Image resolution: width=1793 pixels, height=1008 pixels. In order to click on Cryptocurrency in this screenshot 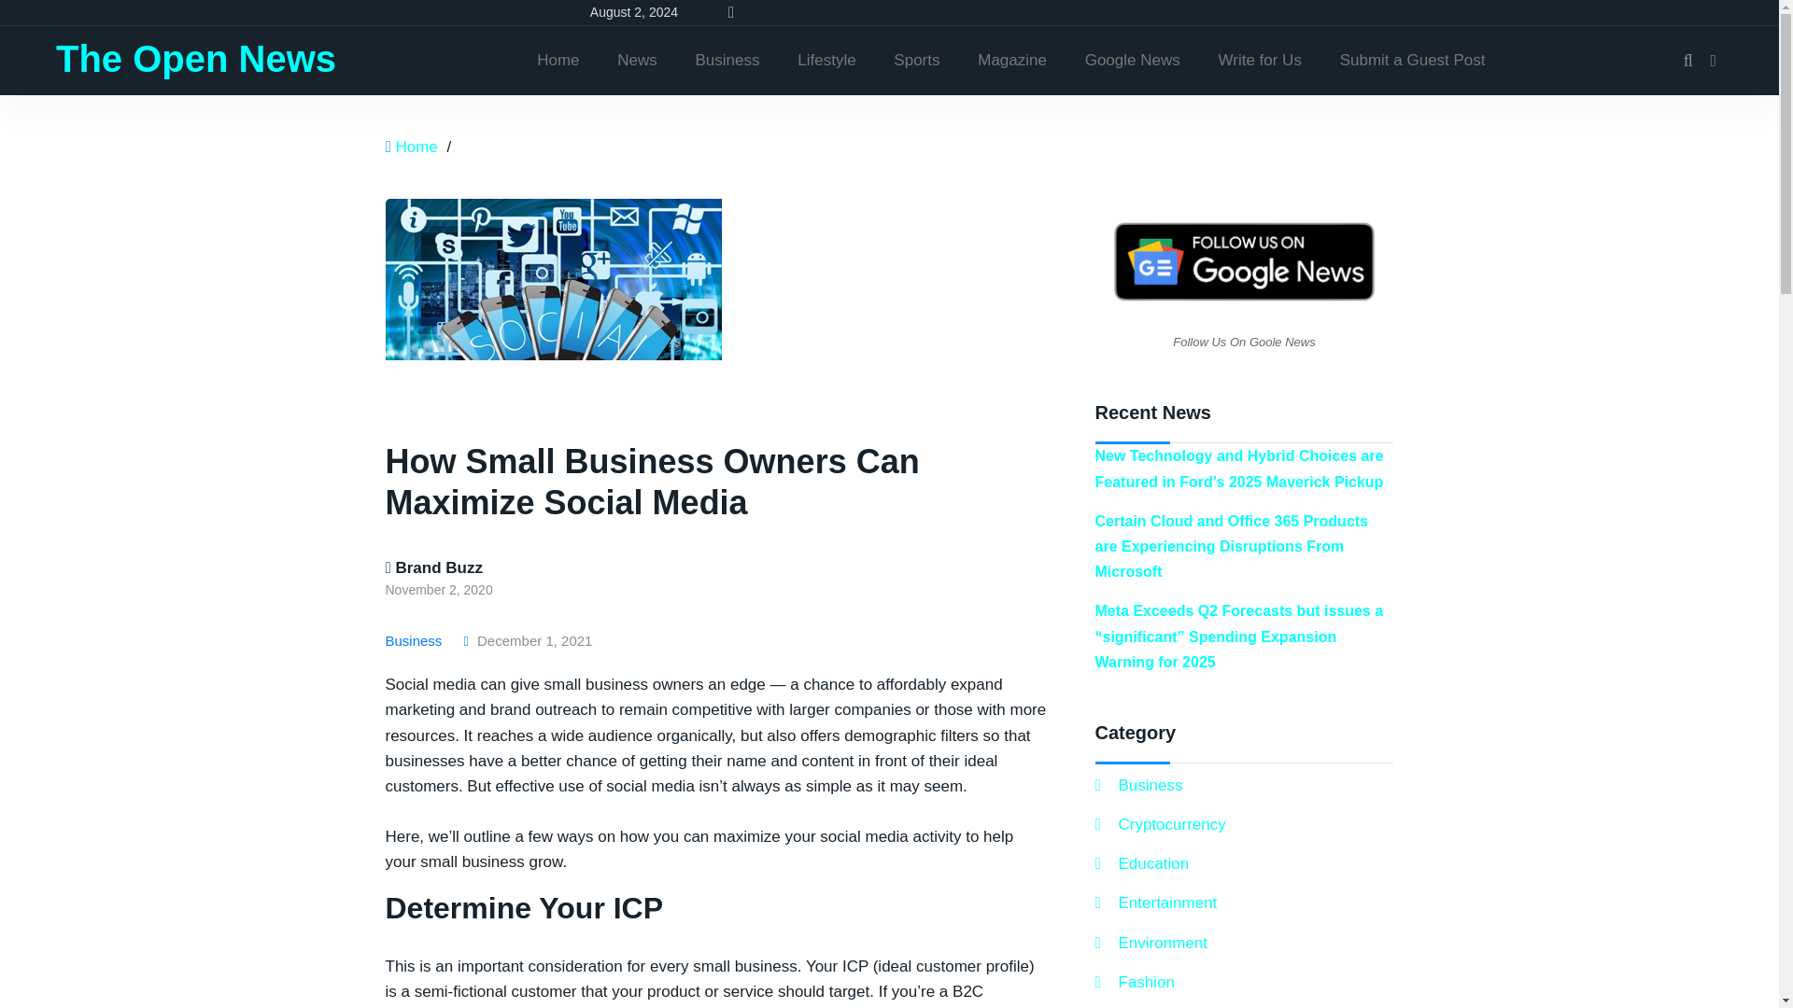, I will do `click(1159, 825)`.